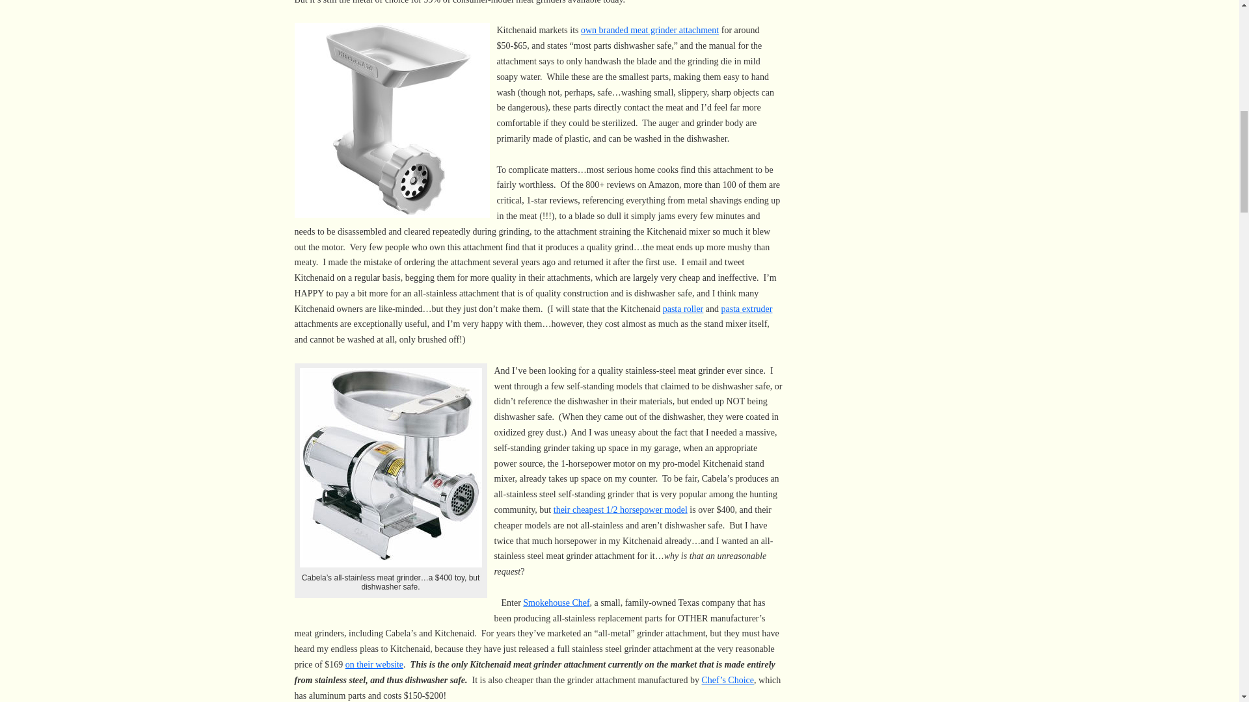 The height and width of the screenshot is (702, 1249). Describe the element at coordinates (375, 664) in the screenshot. I see `on their website` at that location.